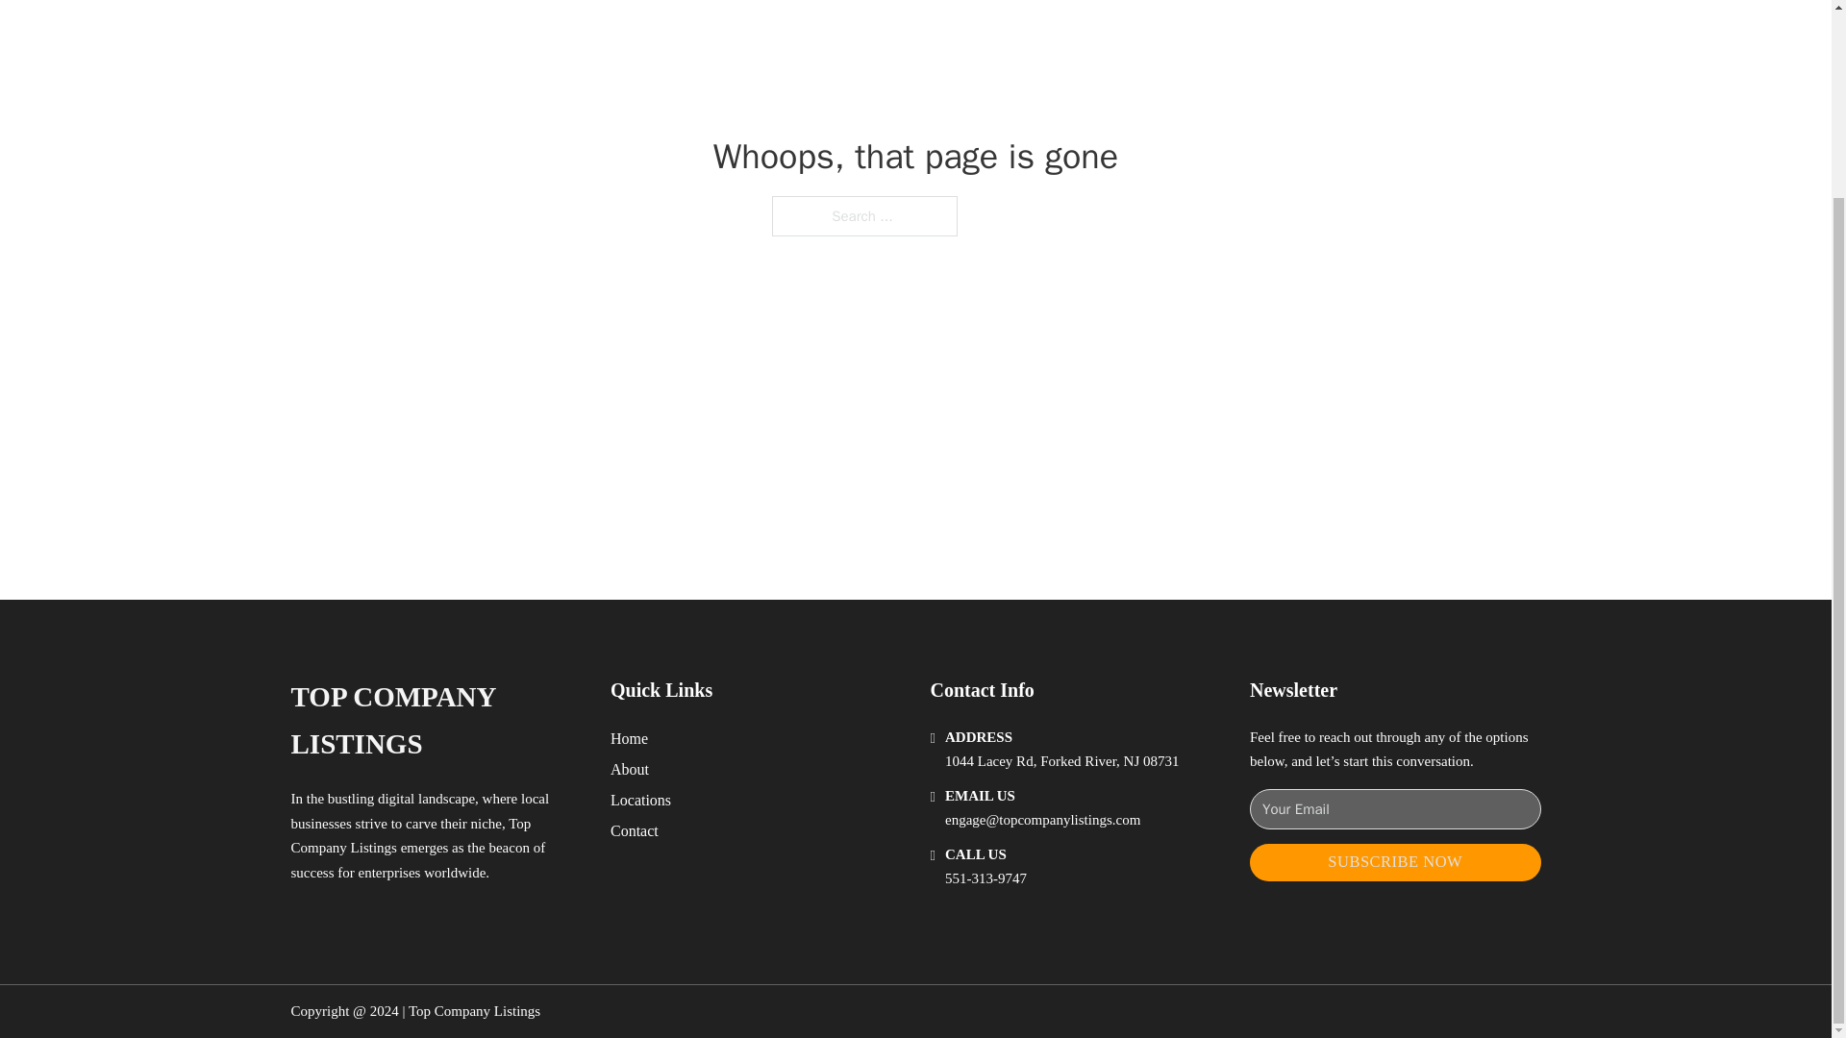 The width and height of the screenshot is (1846, 1038). I want to click on TOP COMPANY LISTINGS, so click(435, 721).